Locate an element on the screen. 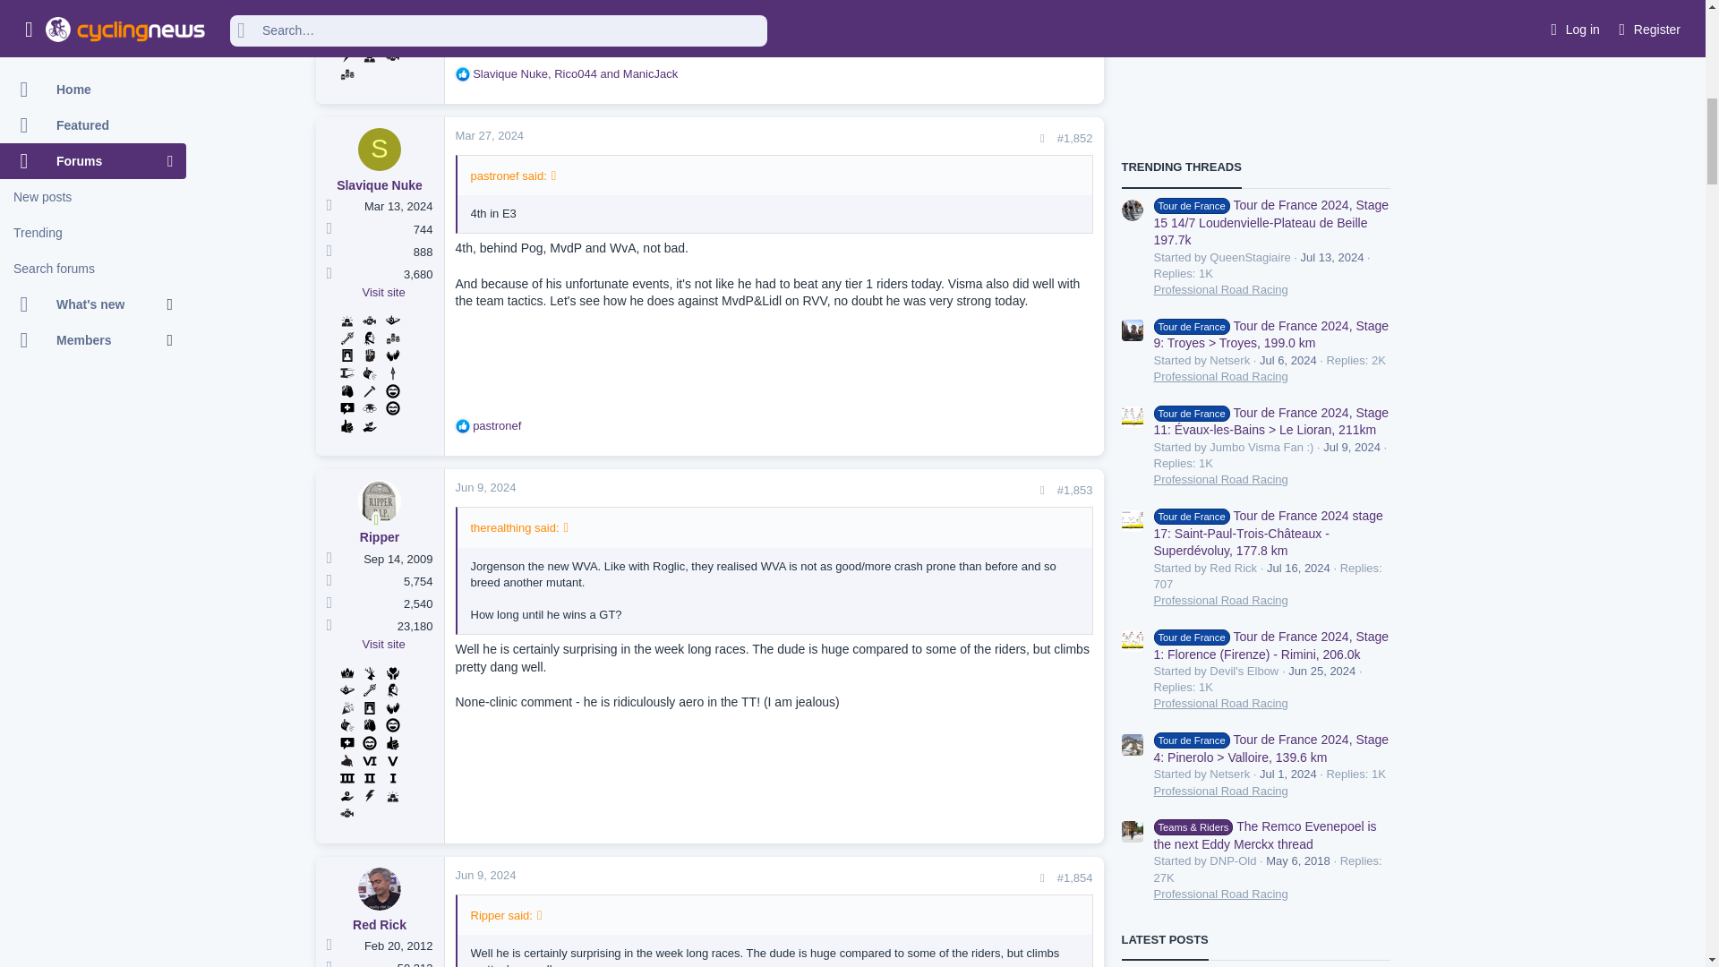 This screenshot has width=1719, height=967. Mar 27, 2024 at 5:58 PM is located at coordinates (489, 134).